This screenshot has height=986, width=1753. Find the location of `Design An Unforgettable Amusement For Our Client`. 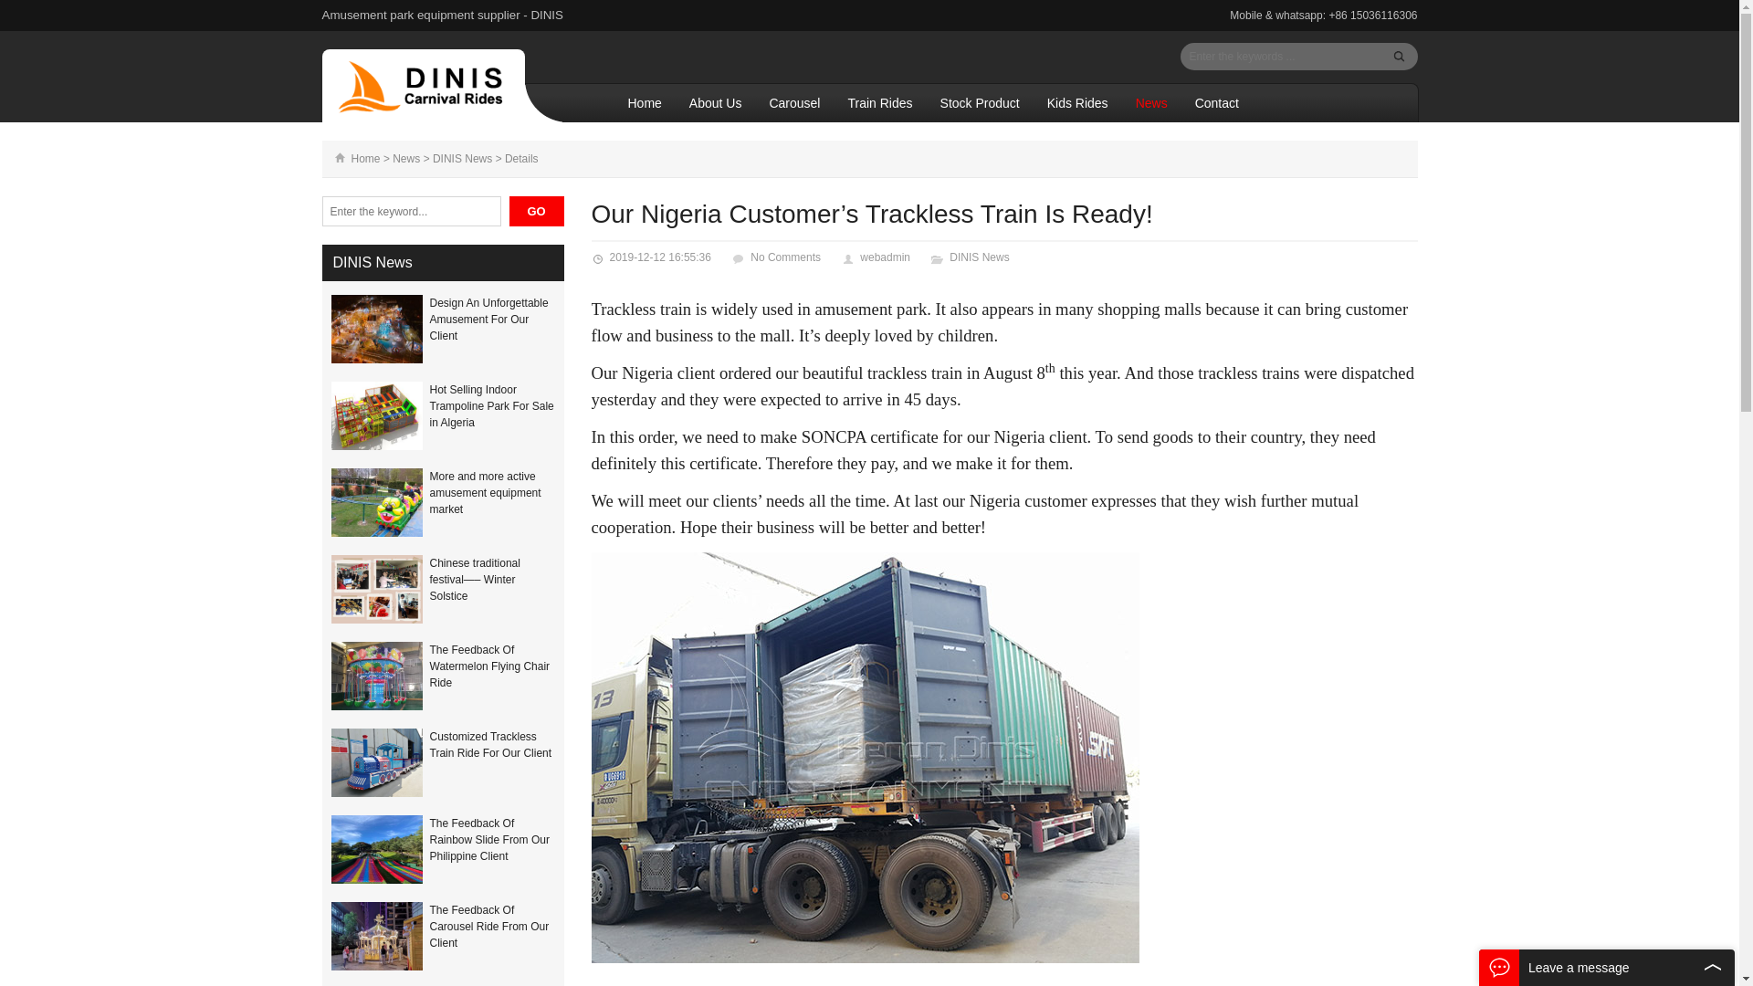

Design An Unforgettable Amusement For Our Client is located at coordinates (380, 329).